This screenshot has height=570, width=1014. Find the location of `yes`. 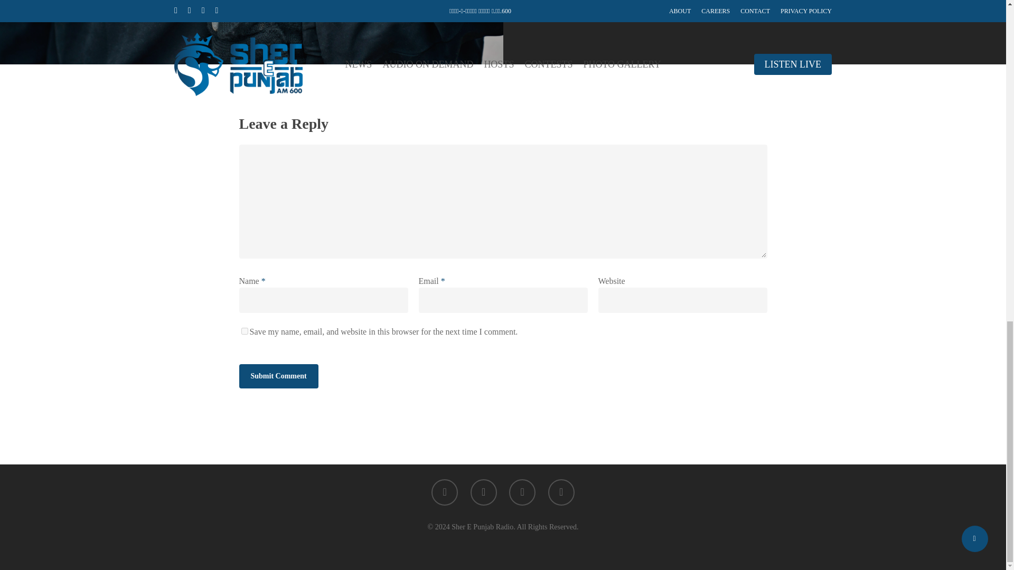

yes is located at coordinates (244, 331).